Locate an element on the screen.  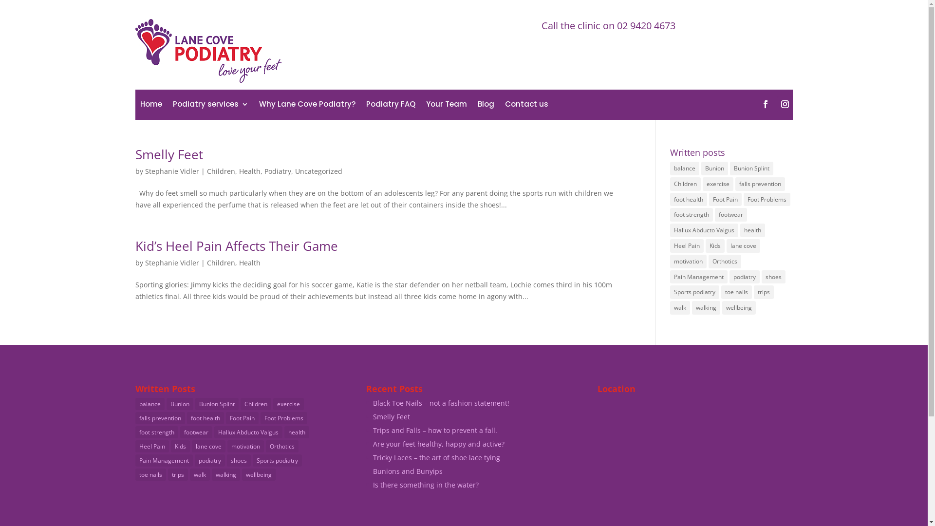
falls prevention is located at coordinates (760, 184).